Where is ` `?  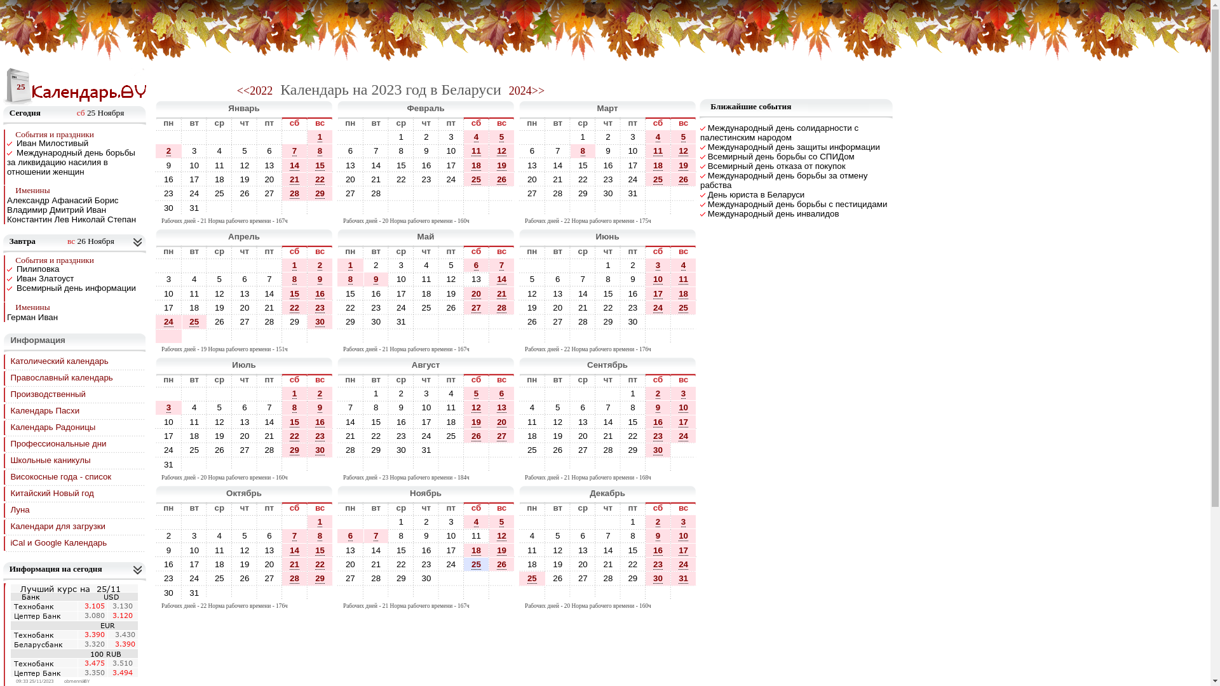
  is located at coordinates (658, 465).